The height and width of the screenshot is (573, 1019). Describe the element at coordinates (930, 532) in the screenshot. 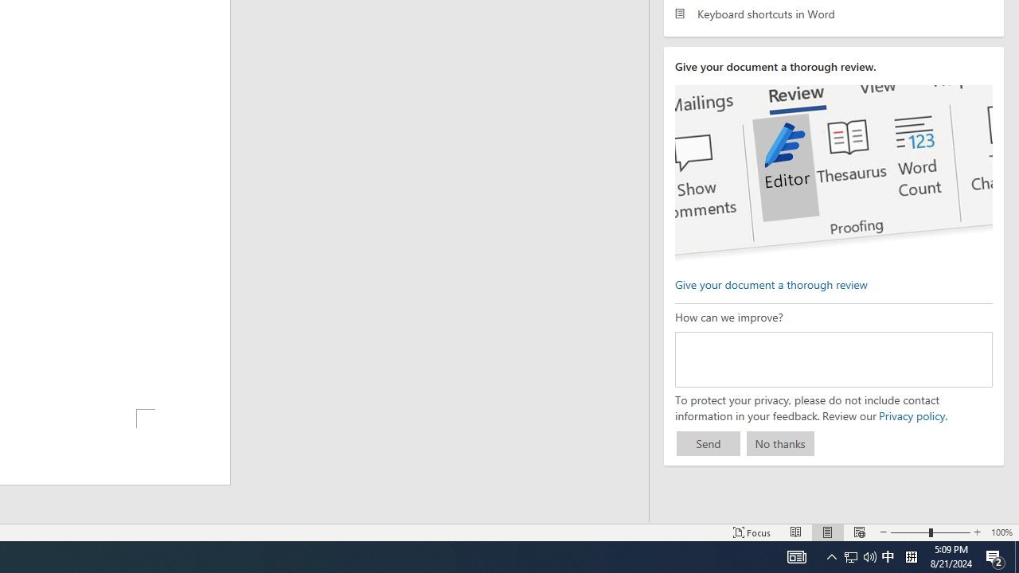

I see `Zoom` at that location.